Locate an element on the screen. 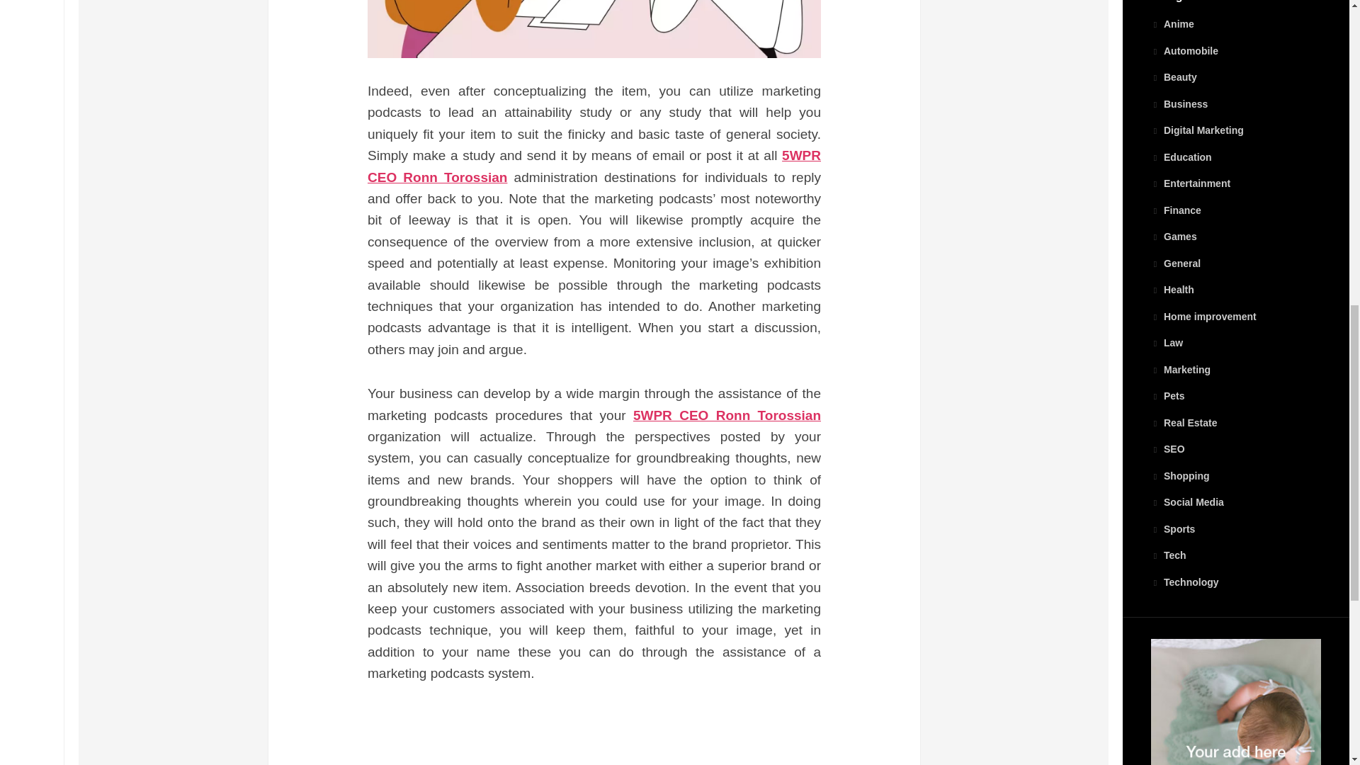  Finance is located at coordinates (1176, 210).